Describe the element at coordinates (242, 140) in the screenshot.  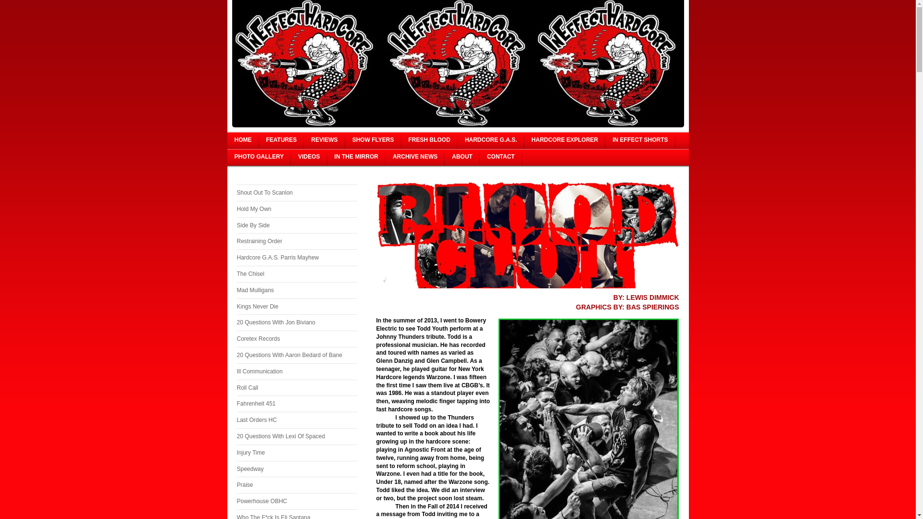
I see `HOME` at that location.